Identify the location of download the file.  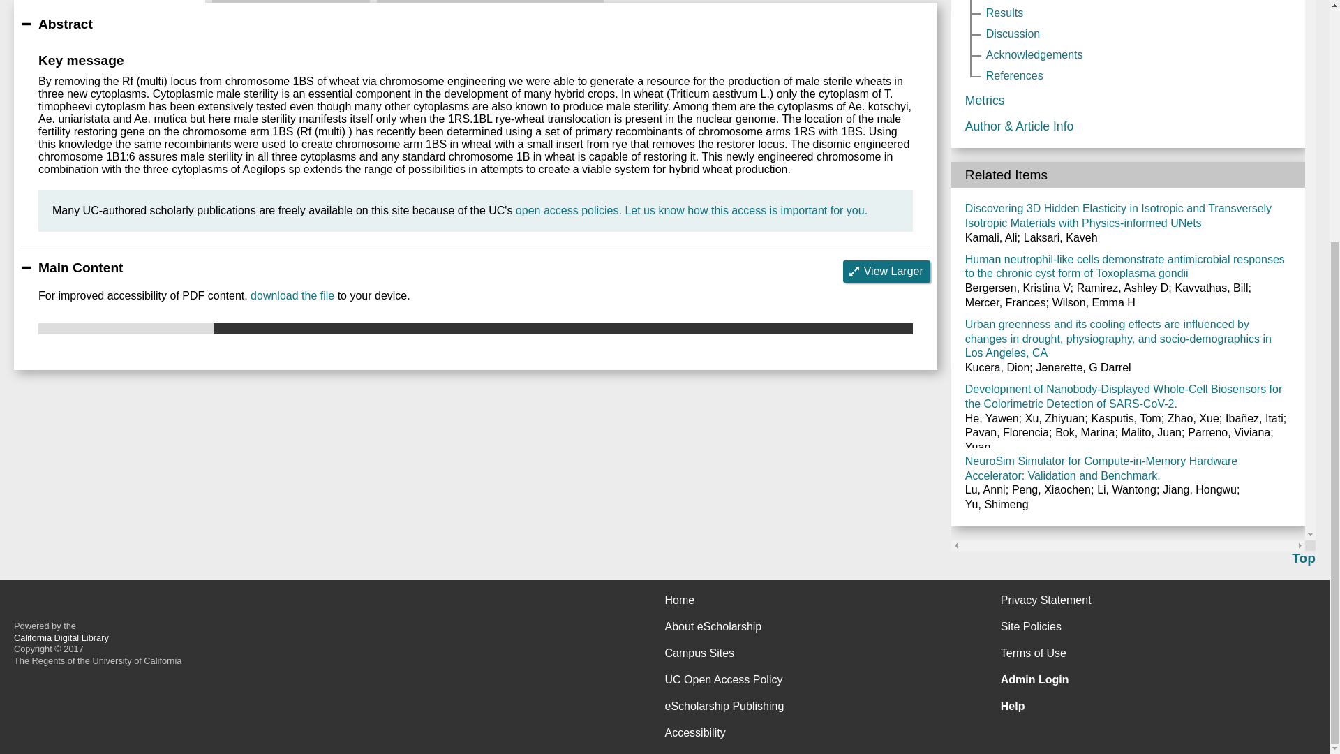
(292, 295).